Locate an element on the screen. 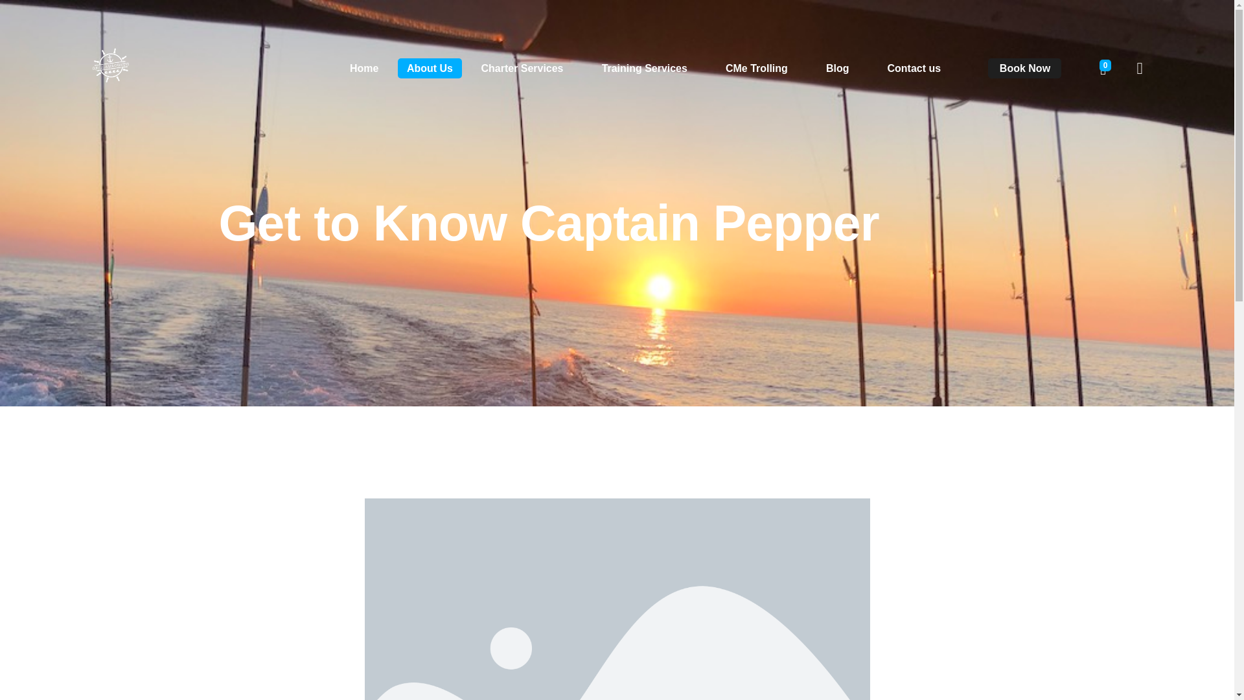 Image resolution: width=1244 pixels, height=700 pixels. Book Now is located at coordinates (1024, 67).